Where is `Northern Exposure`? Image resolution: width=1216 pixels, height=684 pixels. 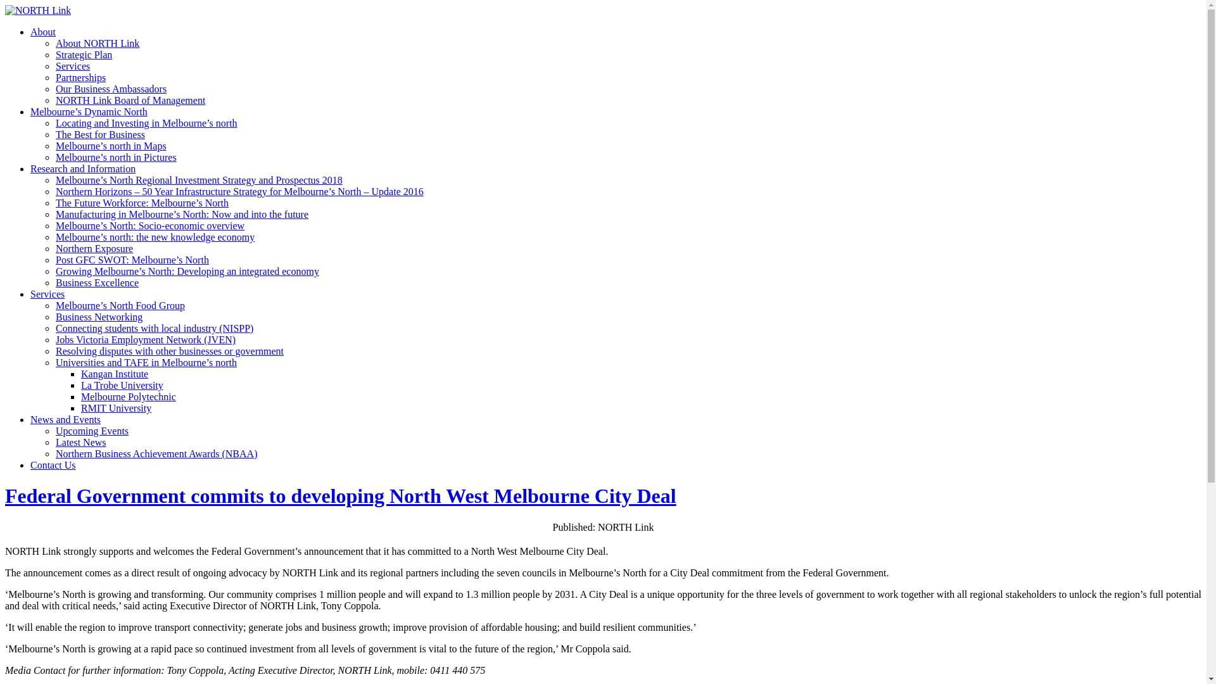
Northern Exposure is located at coordinates (94, 248).